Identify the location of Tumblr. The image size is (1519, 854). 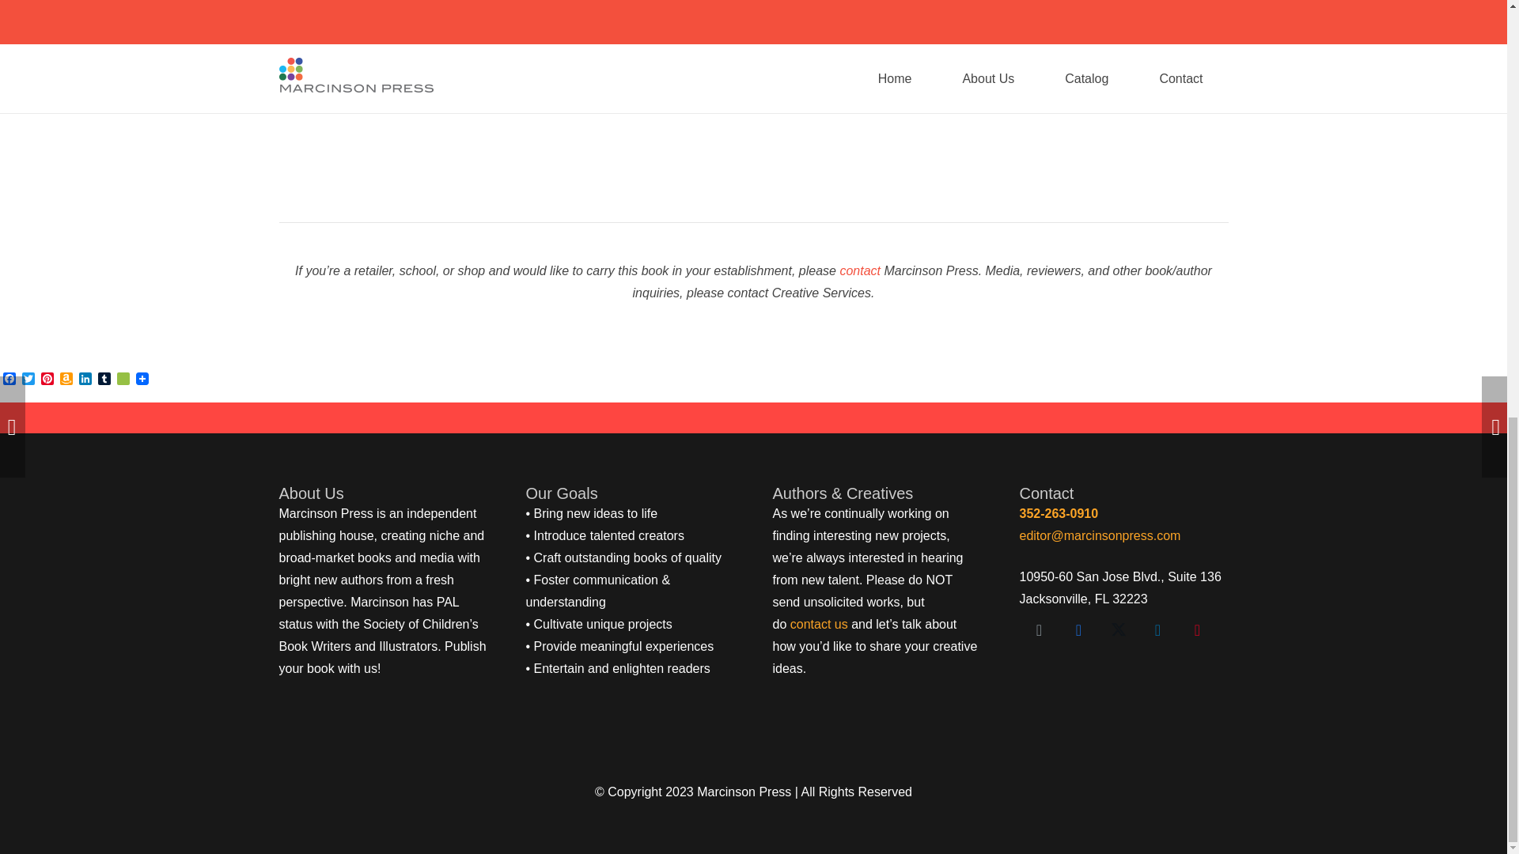
(104, 380).